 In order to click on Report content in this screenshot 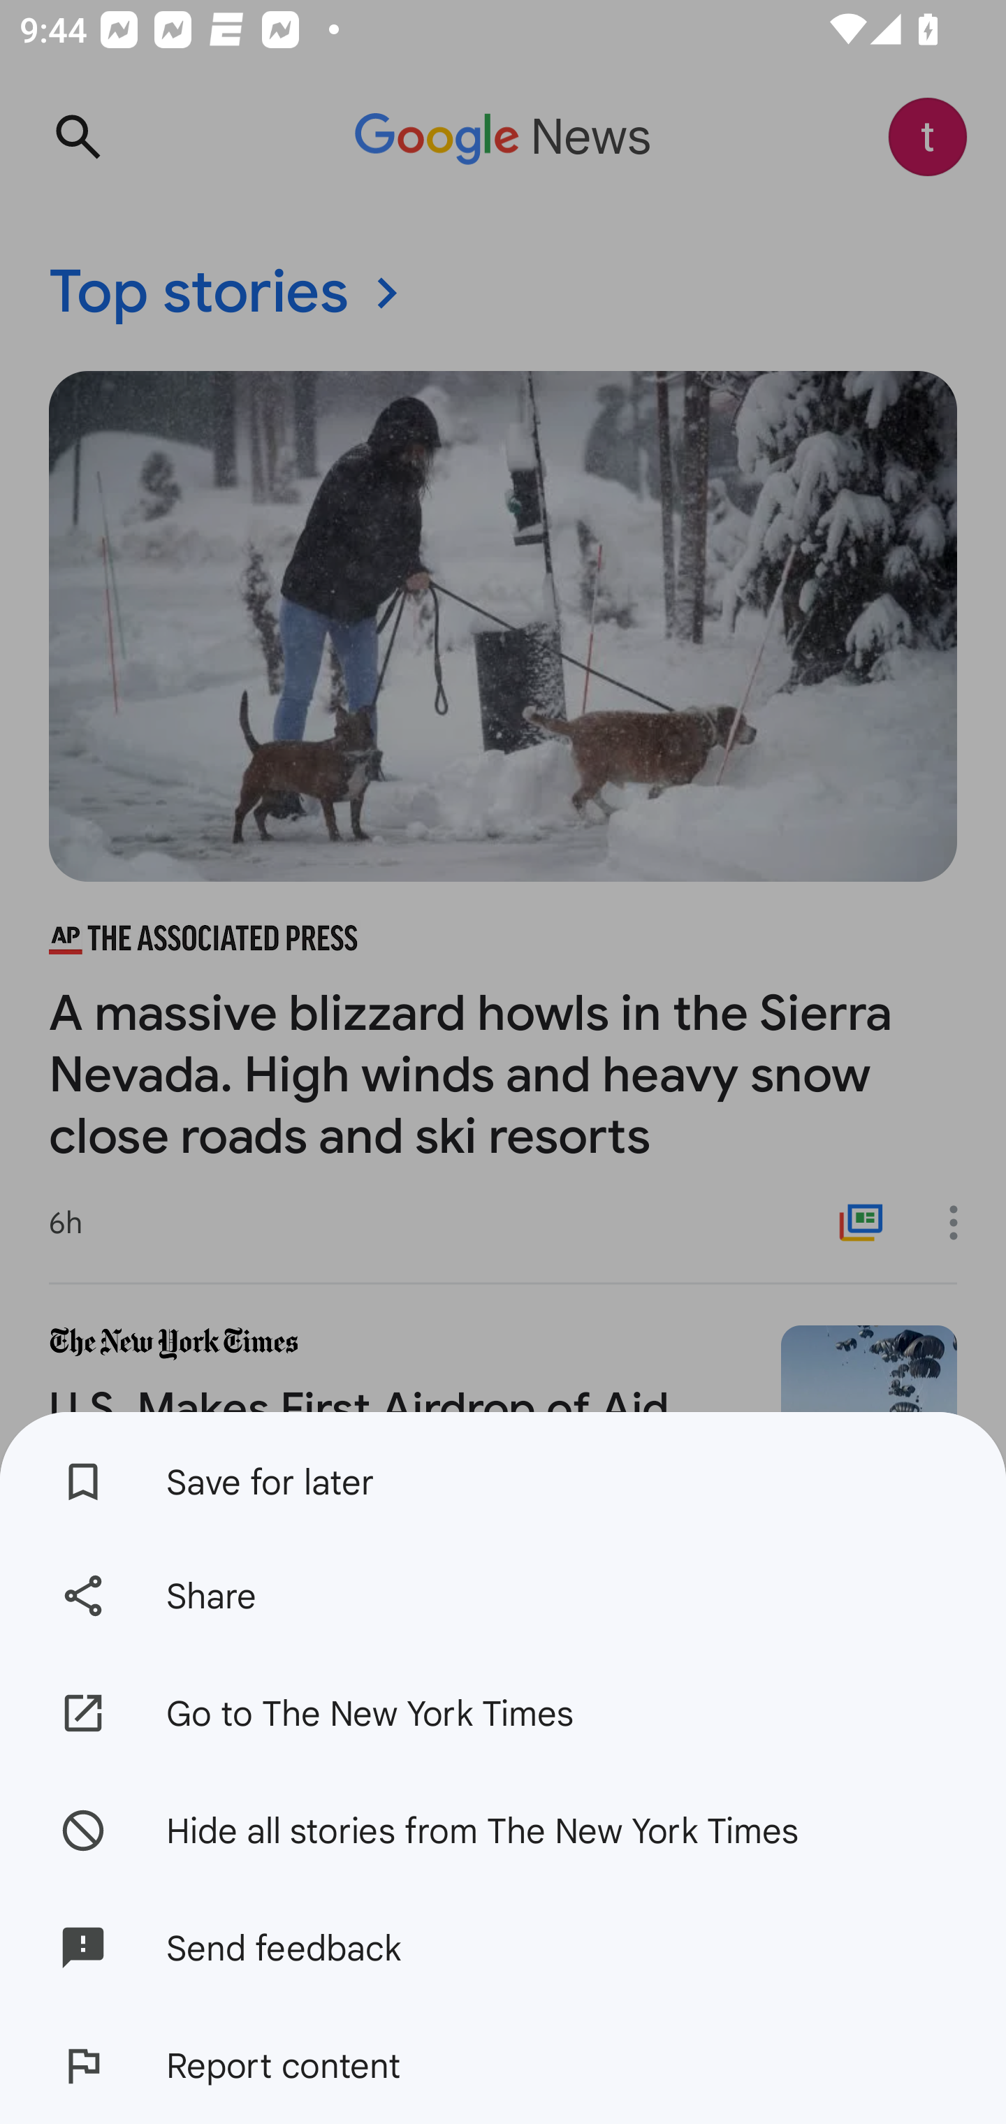, I will do `click(503, 2065)`.